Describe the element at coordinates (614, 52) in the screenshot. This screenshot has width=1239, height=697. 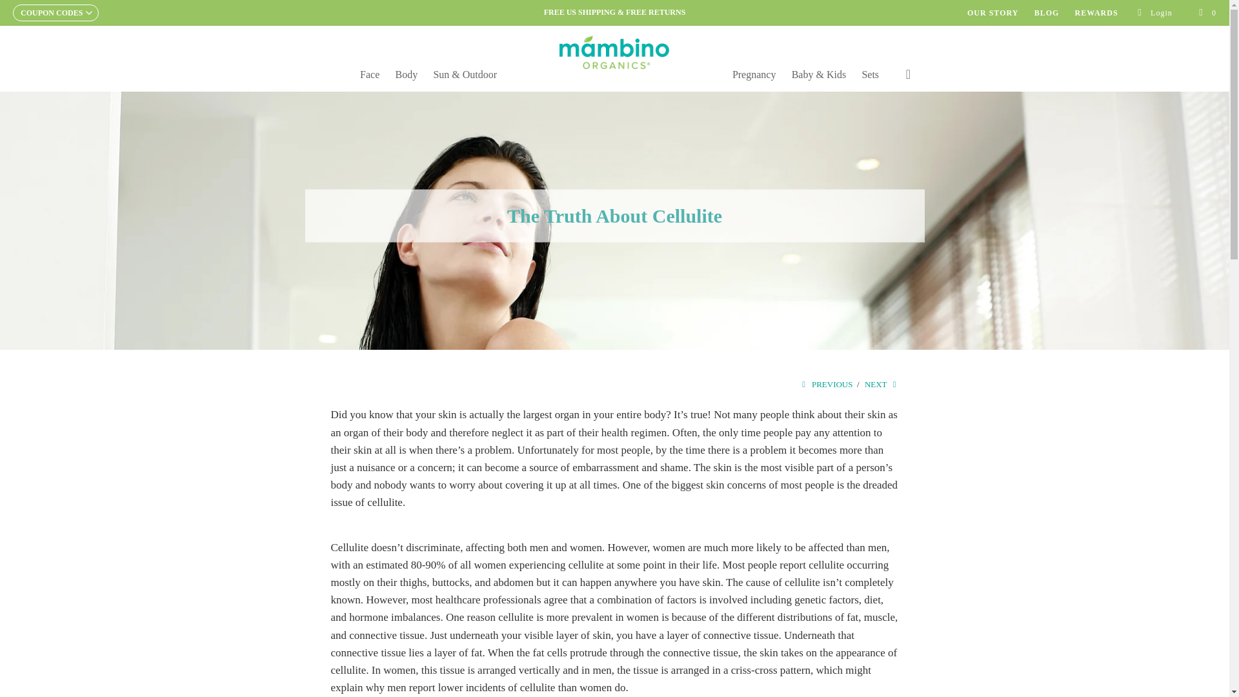
I see `Mambino Organics` at that location.